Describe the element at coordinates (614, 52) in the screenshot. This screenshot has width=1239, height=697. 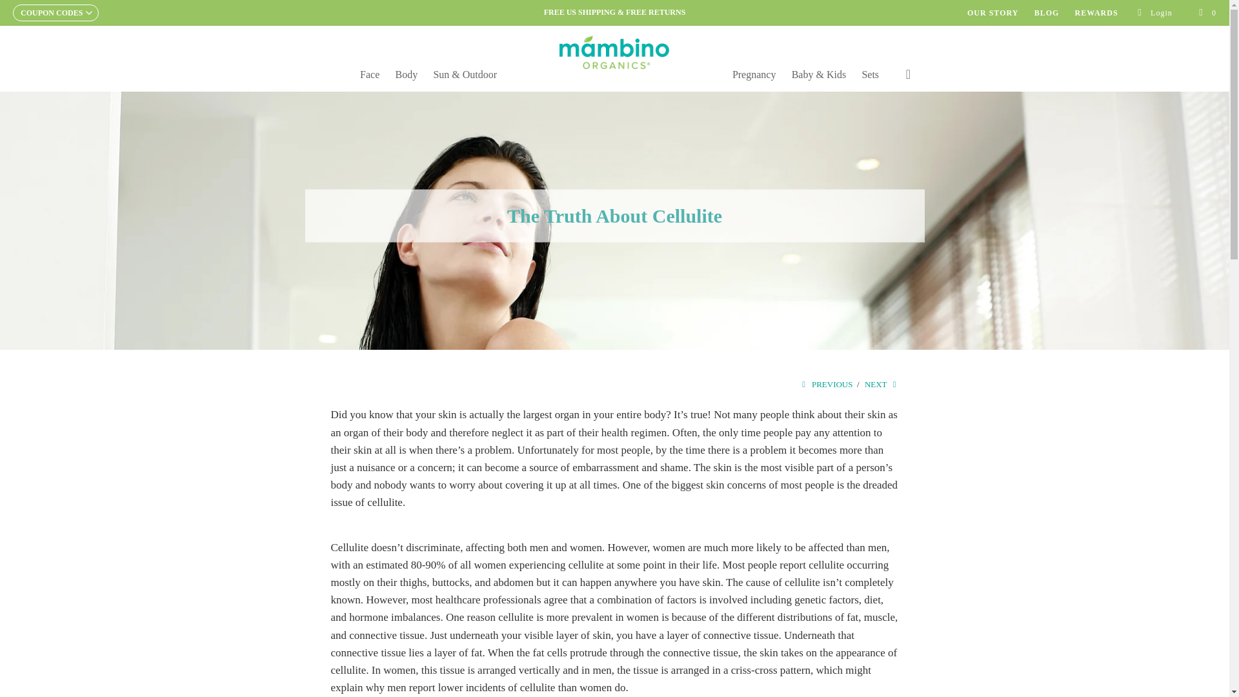
I see `Mambino Organics` at that location.